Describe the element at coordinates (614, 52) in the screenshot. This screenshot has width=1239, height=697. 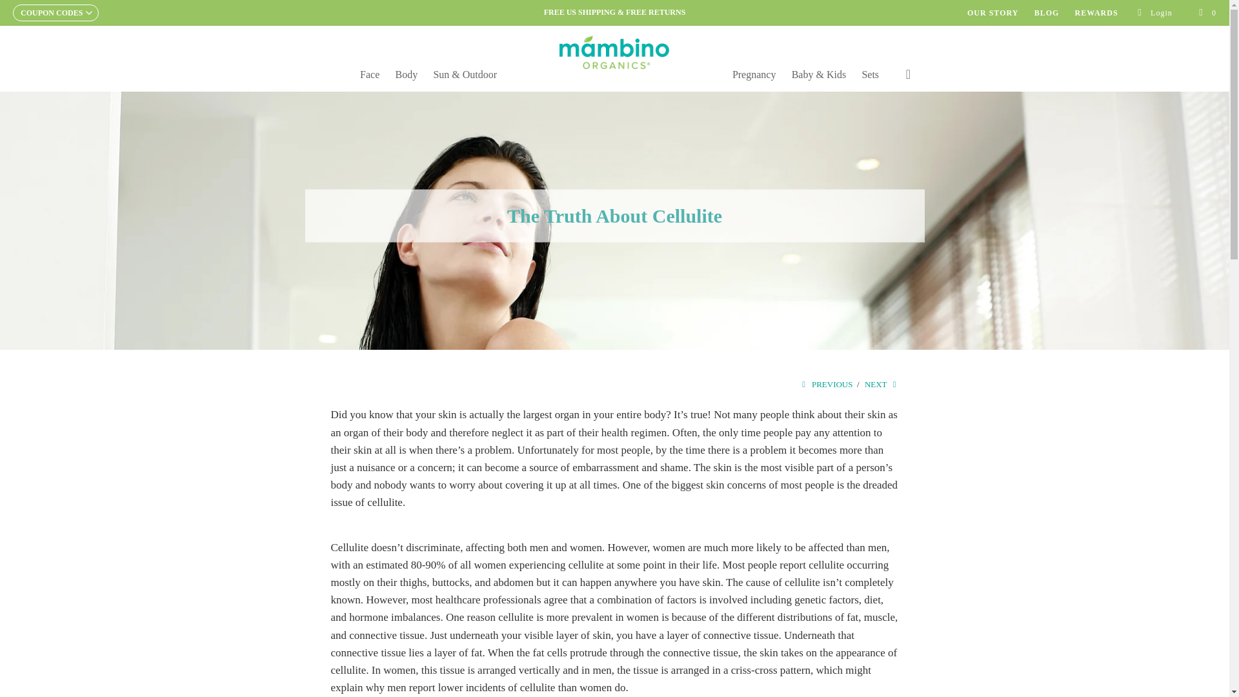
I see `Mambino Organics` at that location.